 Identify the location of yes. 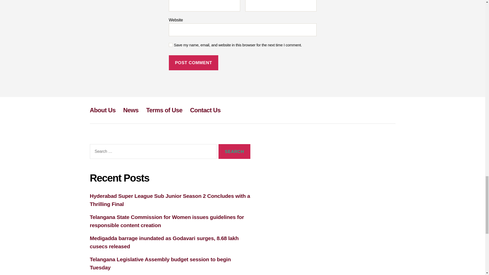
(171, 45).